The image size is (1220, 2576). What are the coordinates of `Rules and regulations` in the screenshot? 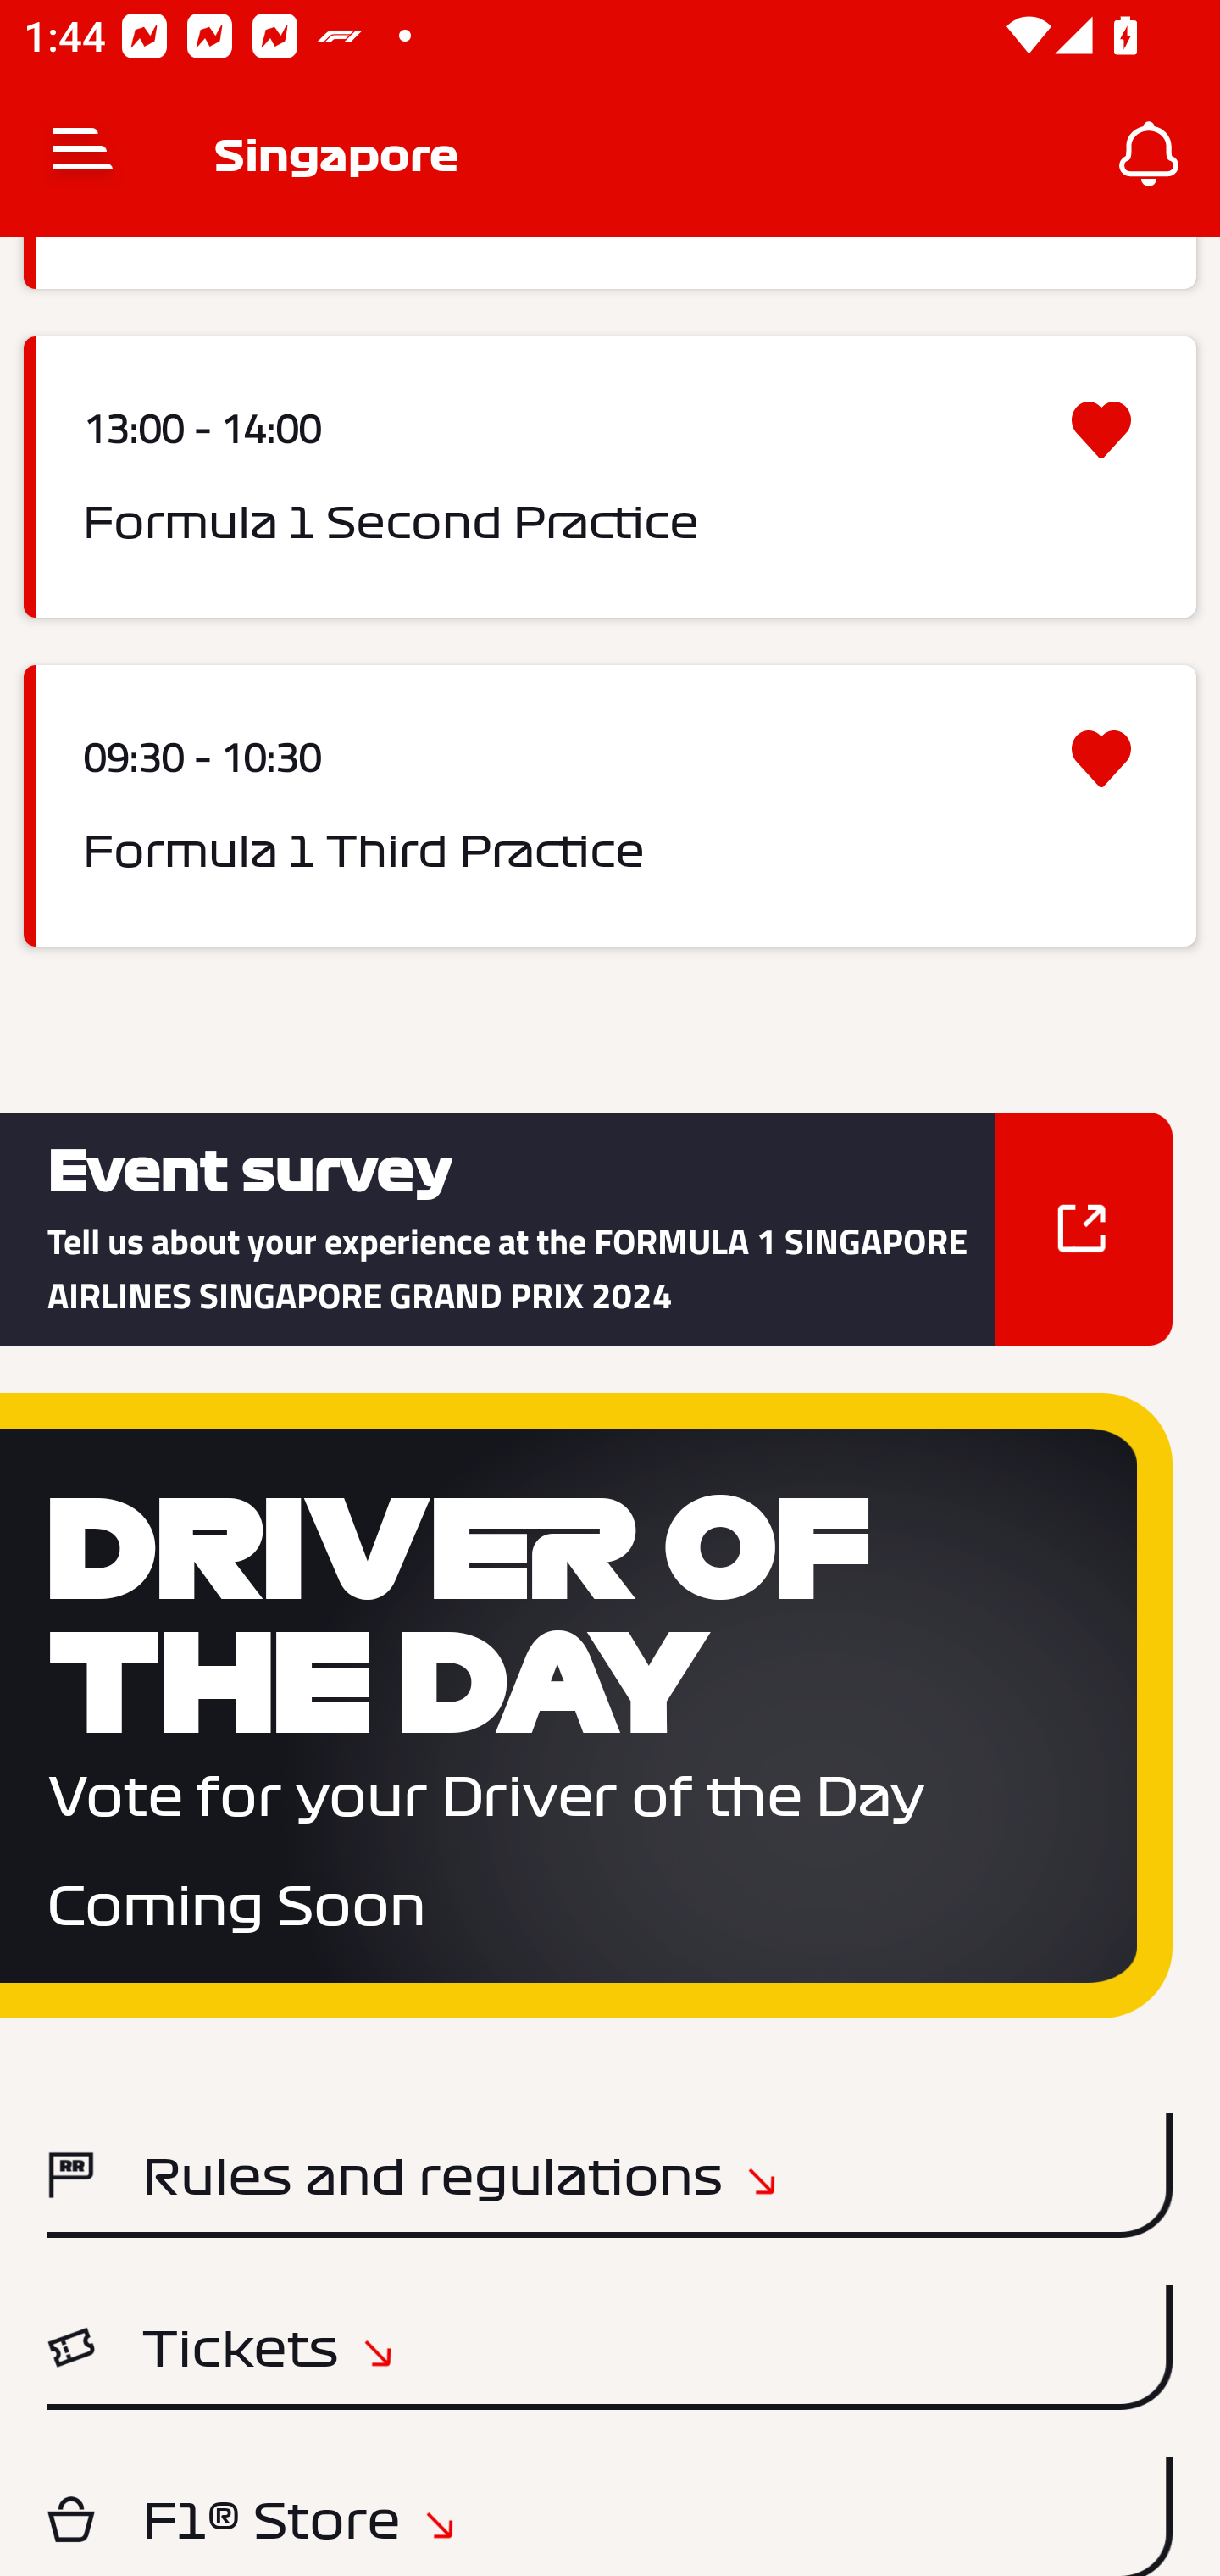 It's located at (610, 2174).